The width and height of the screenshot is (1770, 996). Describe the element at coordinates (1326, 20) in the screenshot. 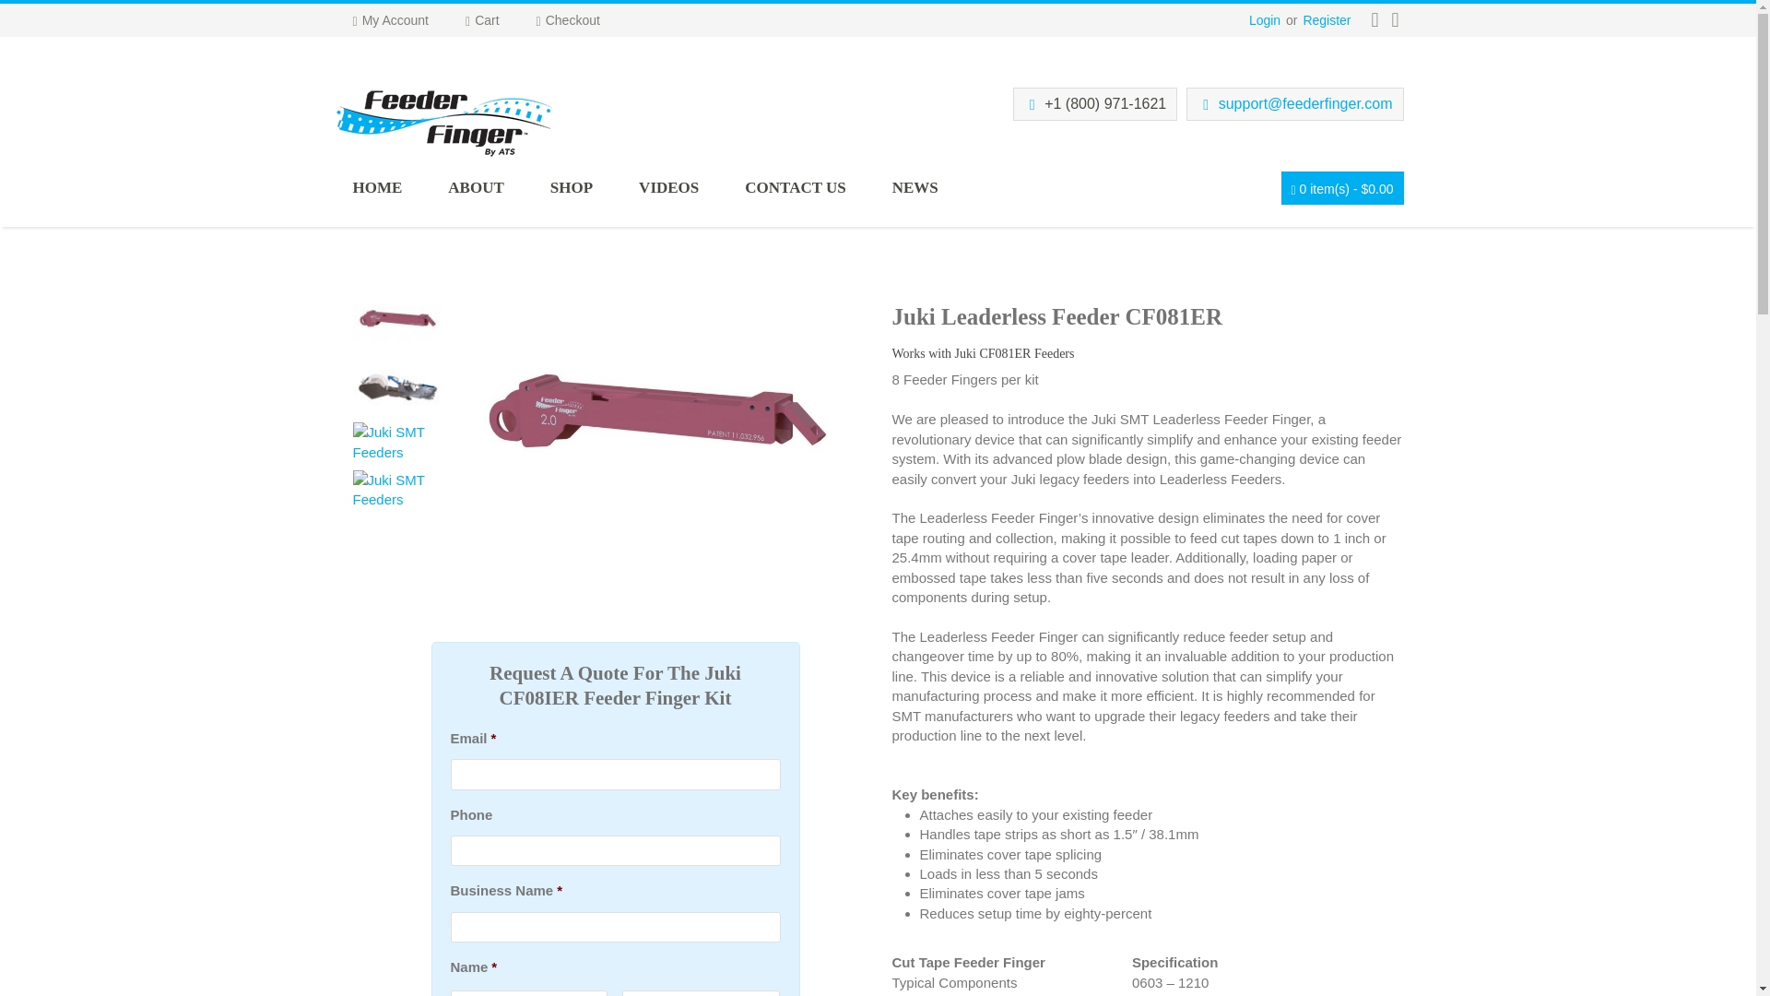

I see `Register` at that location.